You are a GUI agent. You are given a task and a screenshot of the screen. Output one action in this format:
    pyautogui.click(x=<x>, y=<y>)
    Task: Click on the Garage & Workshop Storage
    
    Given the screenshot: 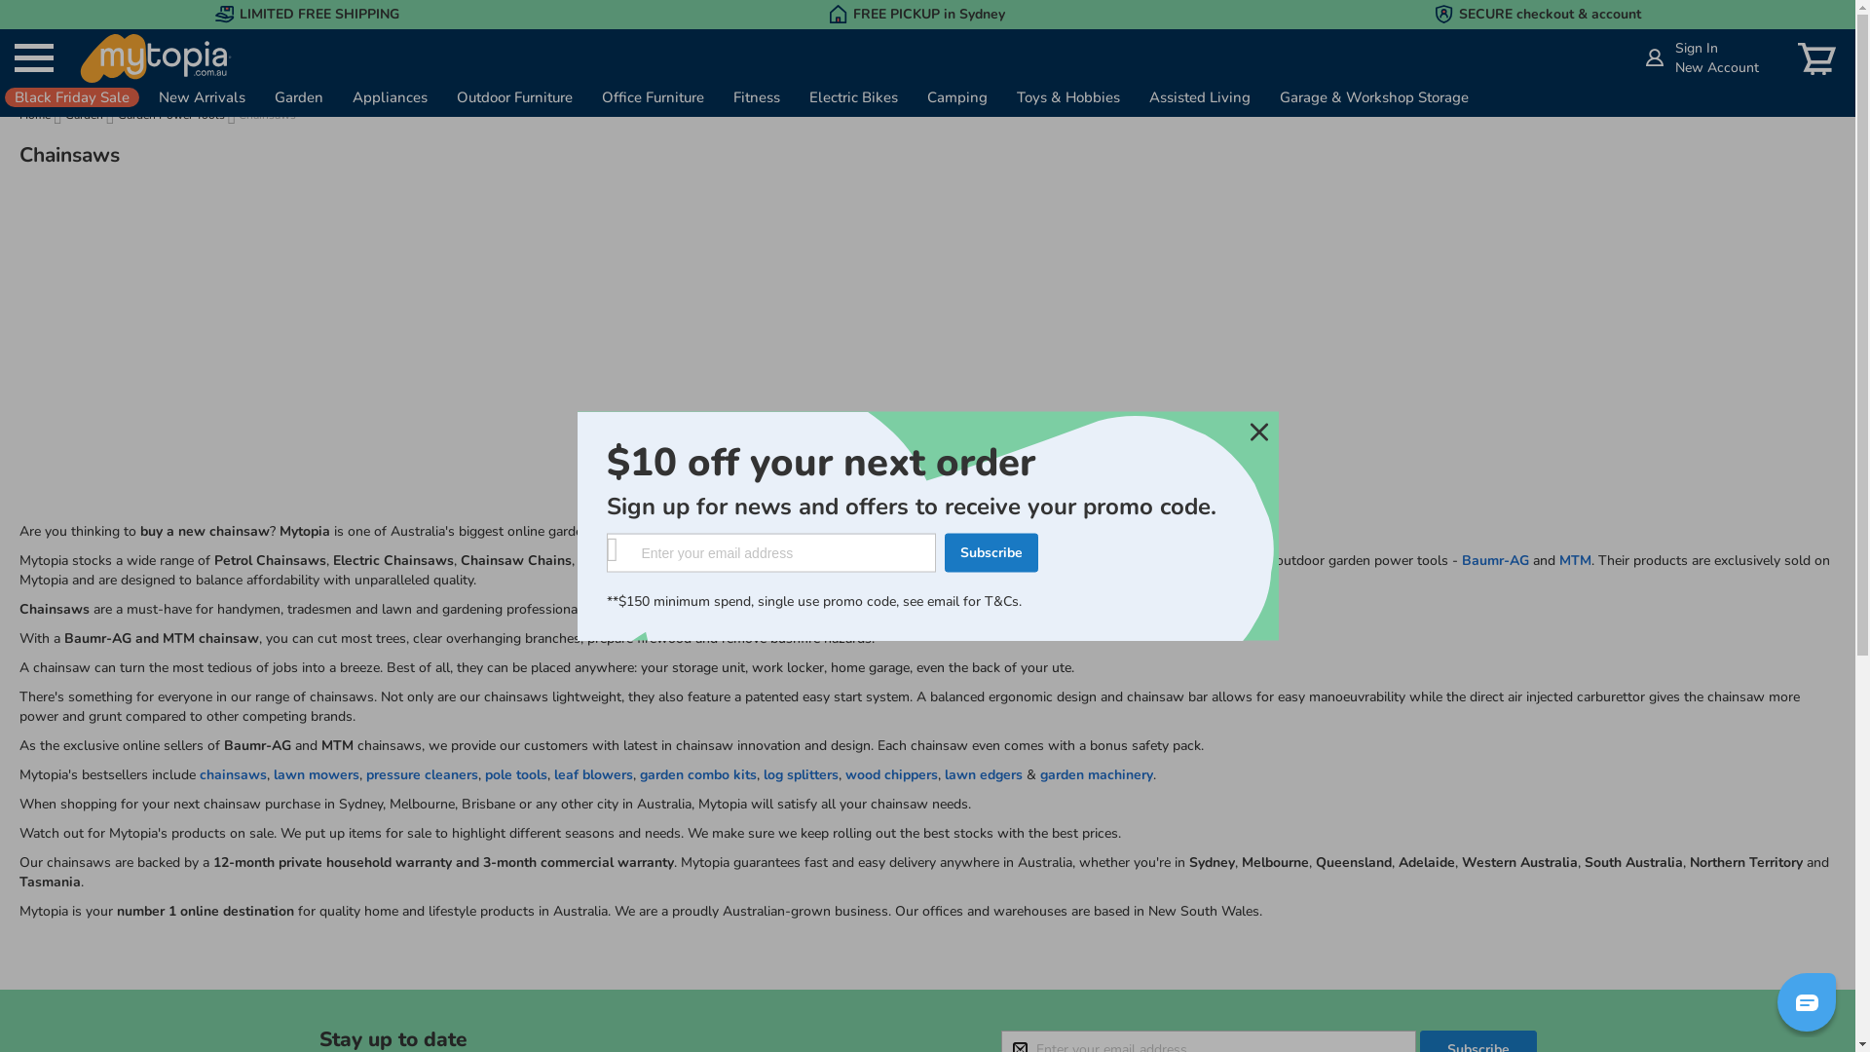 What is the action you would take?
    pyautogui.click(x=1374, y=97)
    